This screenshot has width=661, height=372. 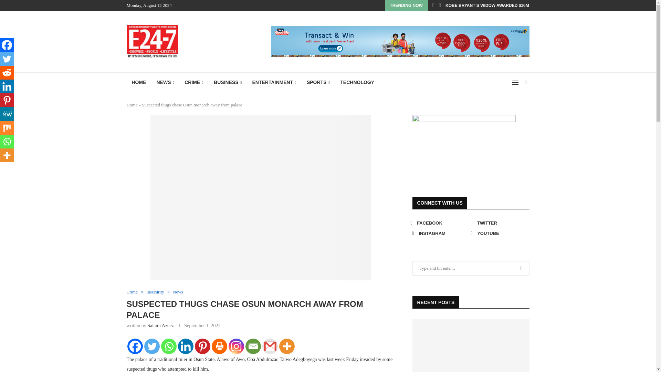 What do you see at coordinates (194, 83) in the screenshot?
I see `CRIME` at bounding box center [194, 83].